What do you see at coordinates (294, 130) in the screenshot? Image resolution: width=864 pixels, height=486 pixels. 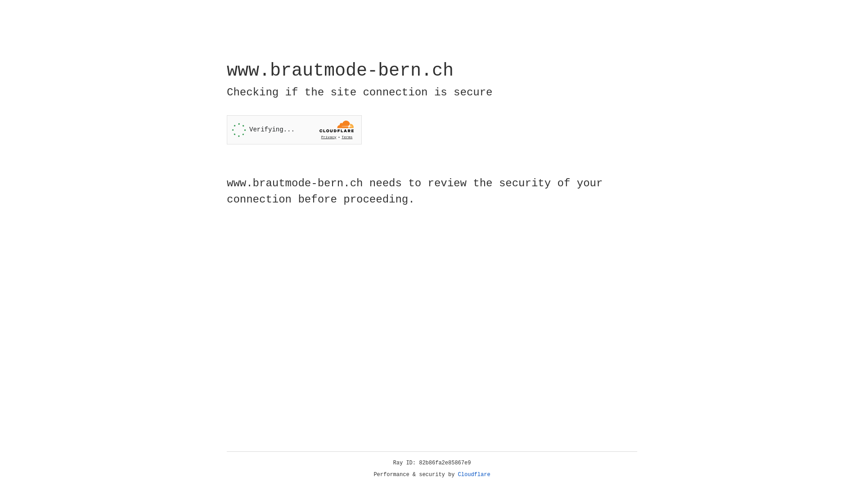 I see `Widget containing a Cloudflare security challenge` at bounding box center [294, 130].